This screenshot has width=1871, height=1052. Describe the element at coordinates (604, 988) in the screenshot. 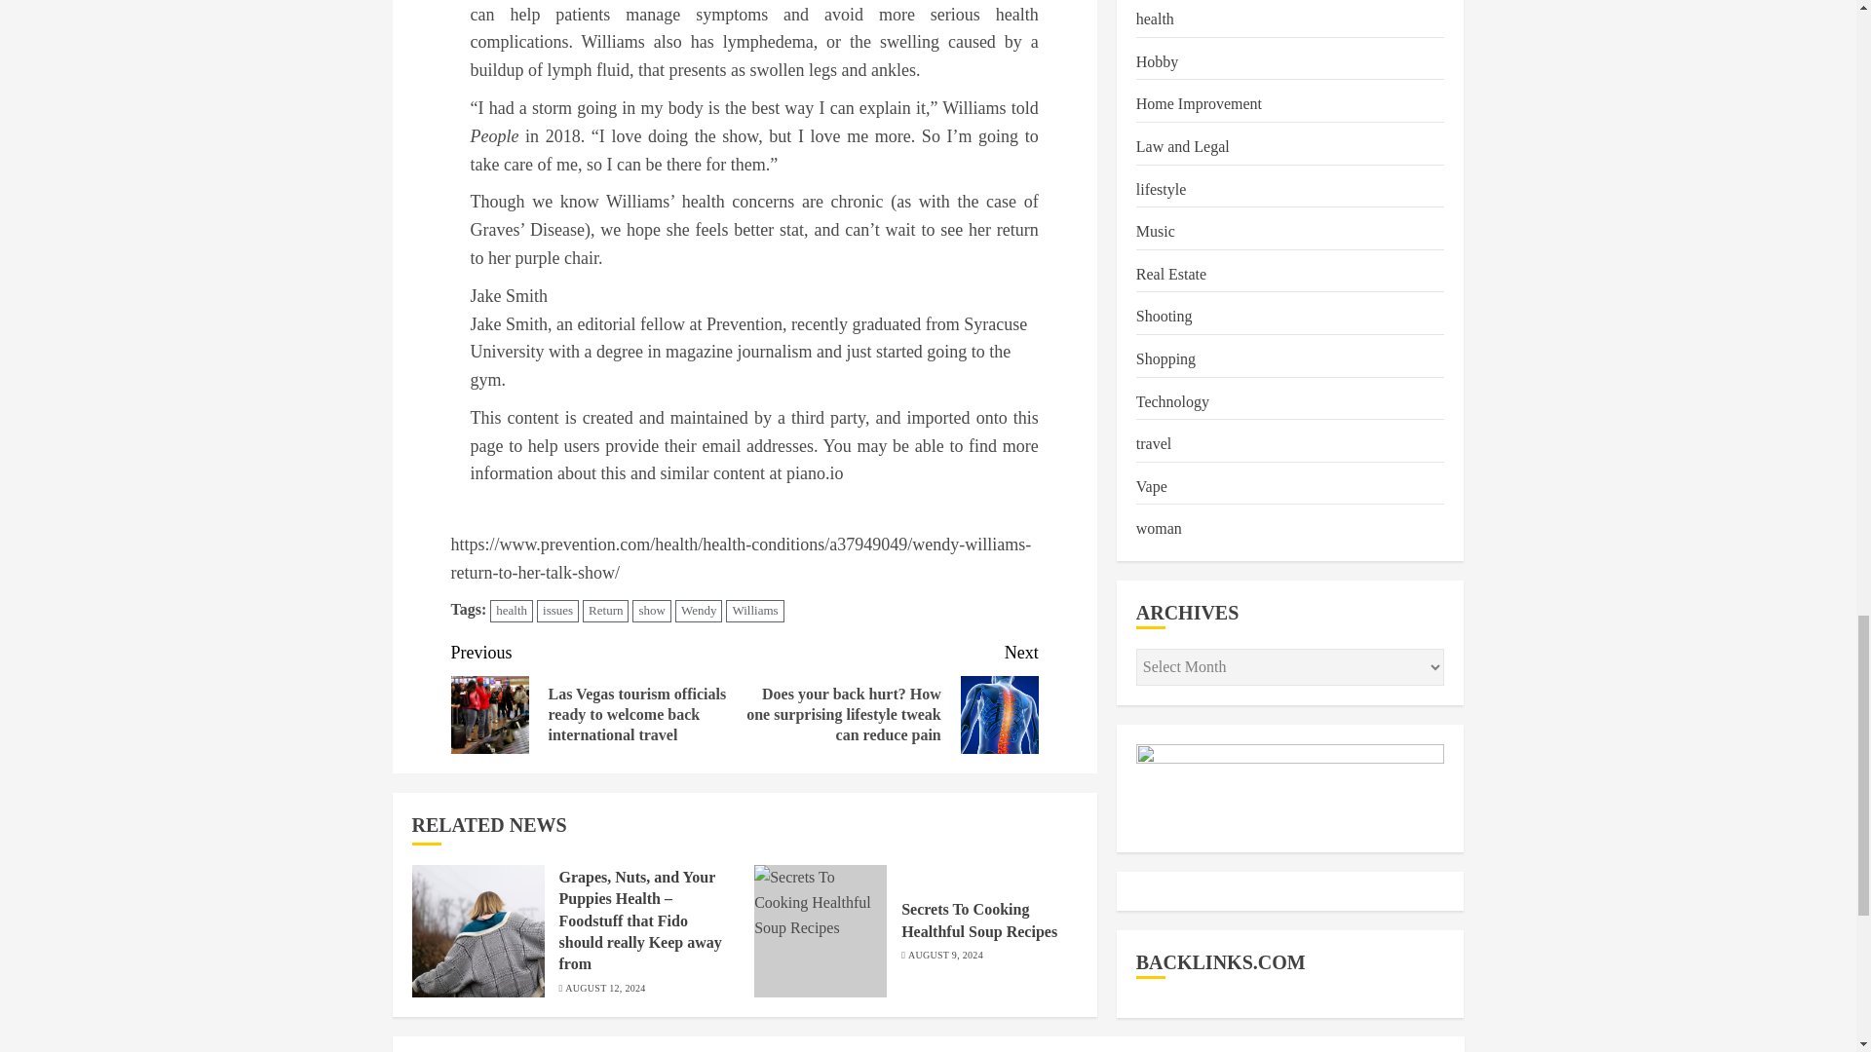

I see `AUGUST 12, 2024` at that location.